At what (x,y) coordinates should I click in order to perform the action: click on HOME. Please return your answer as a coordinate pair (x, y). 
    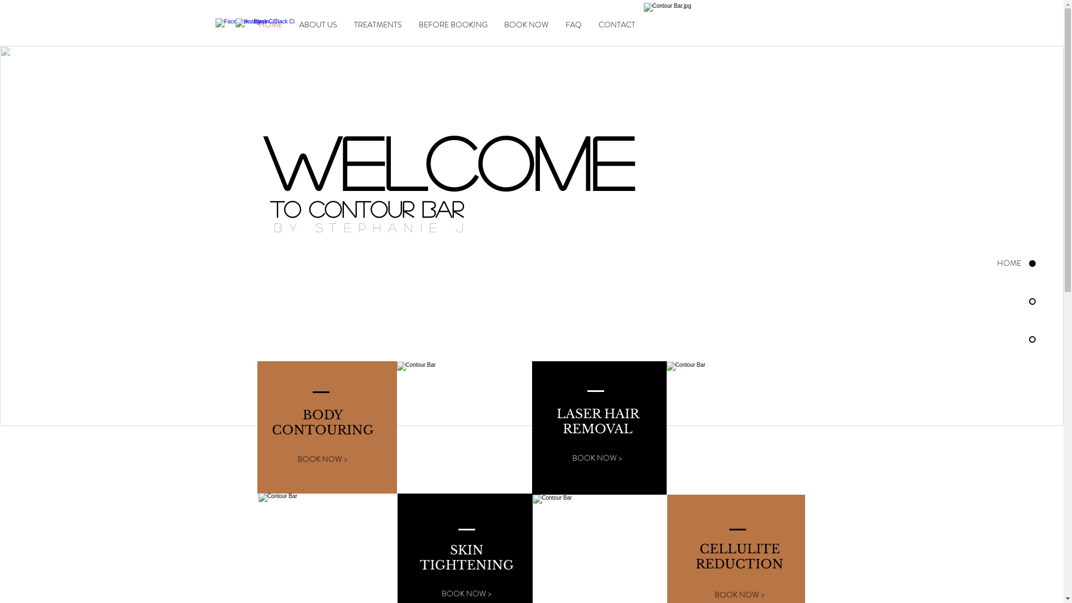
    Looking at the image, I should click on (270, 25).